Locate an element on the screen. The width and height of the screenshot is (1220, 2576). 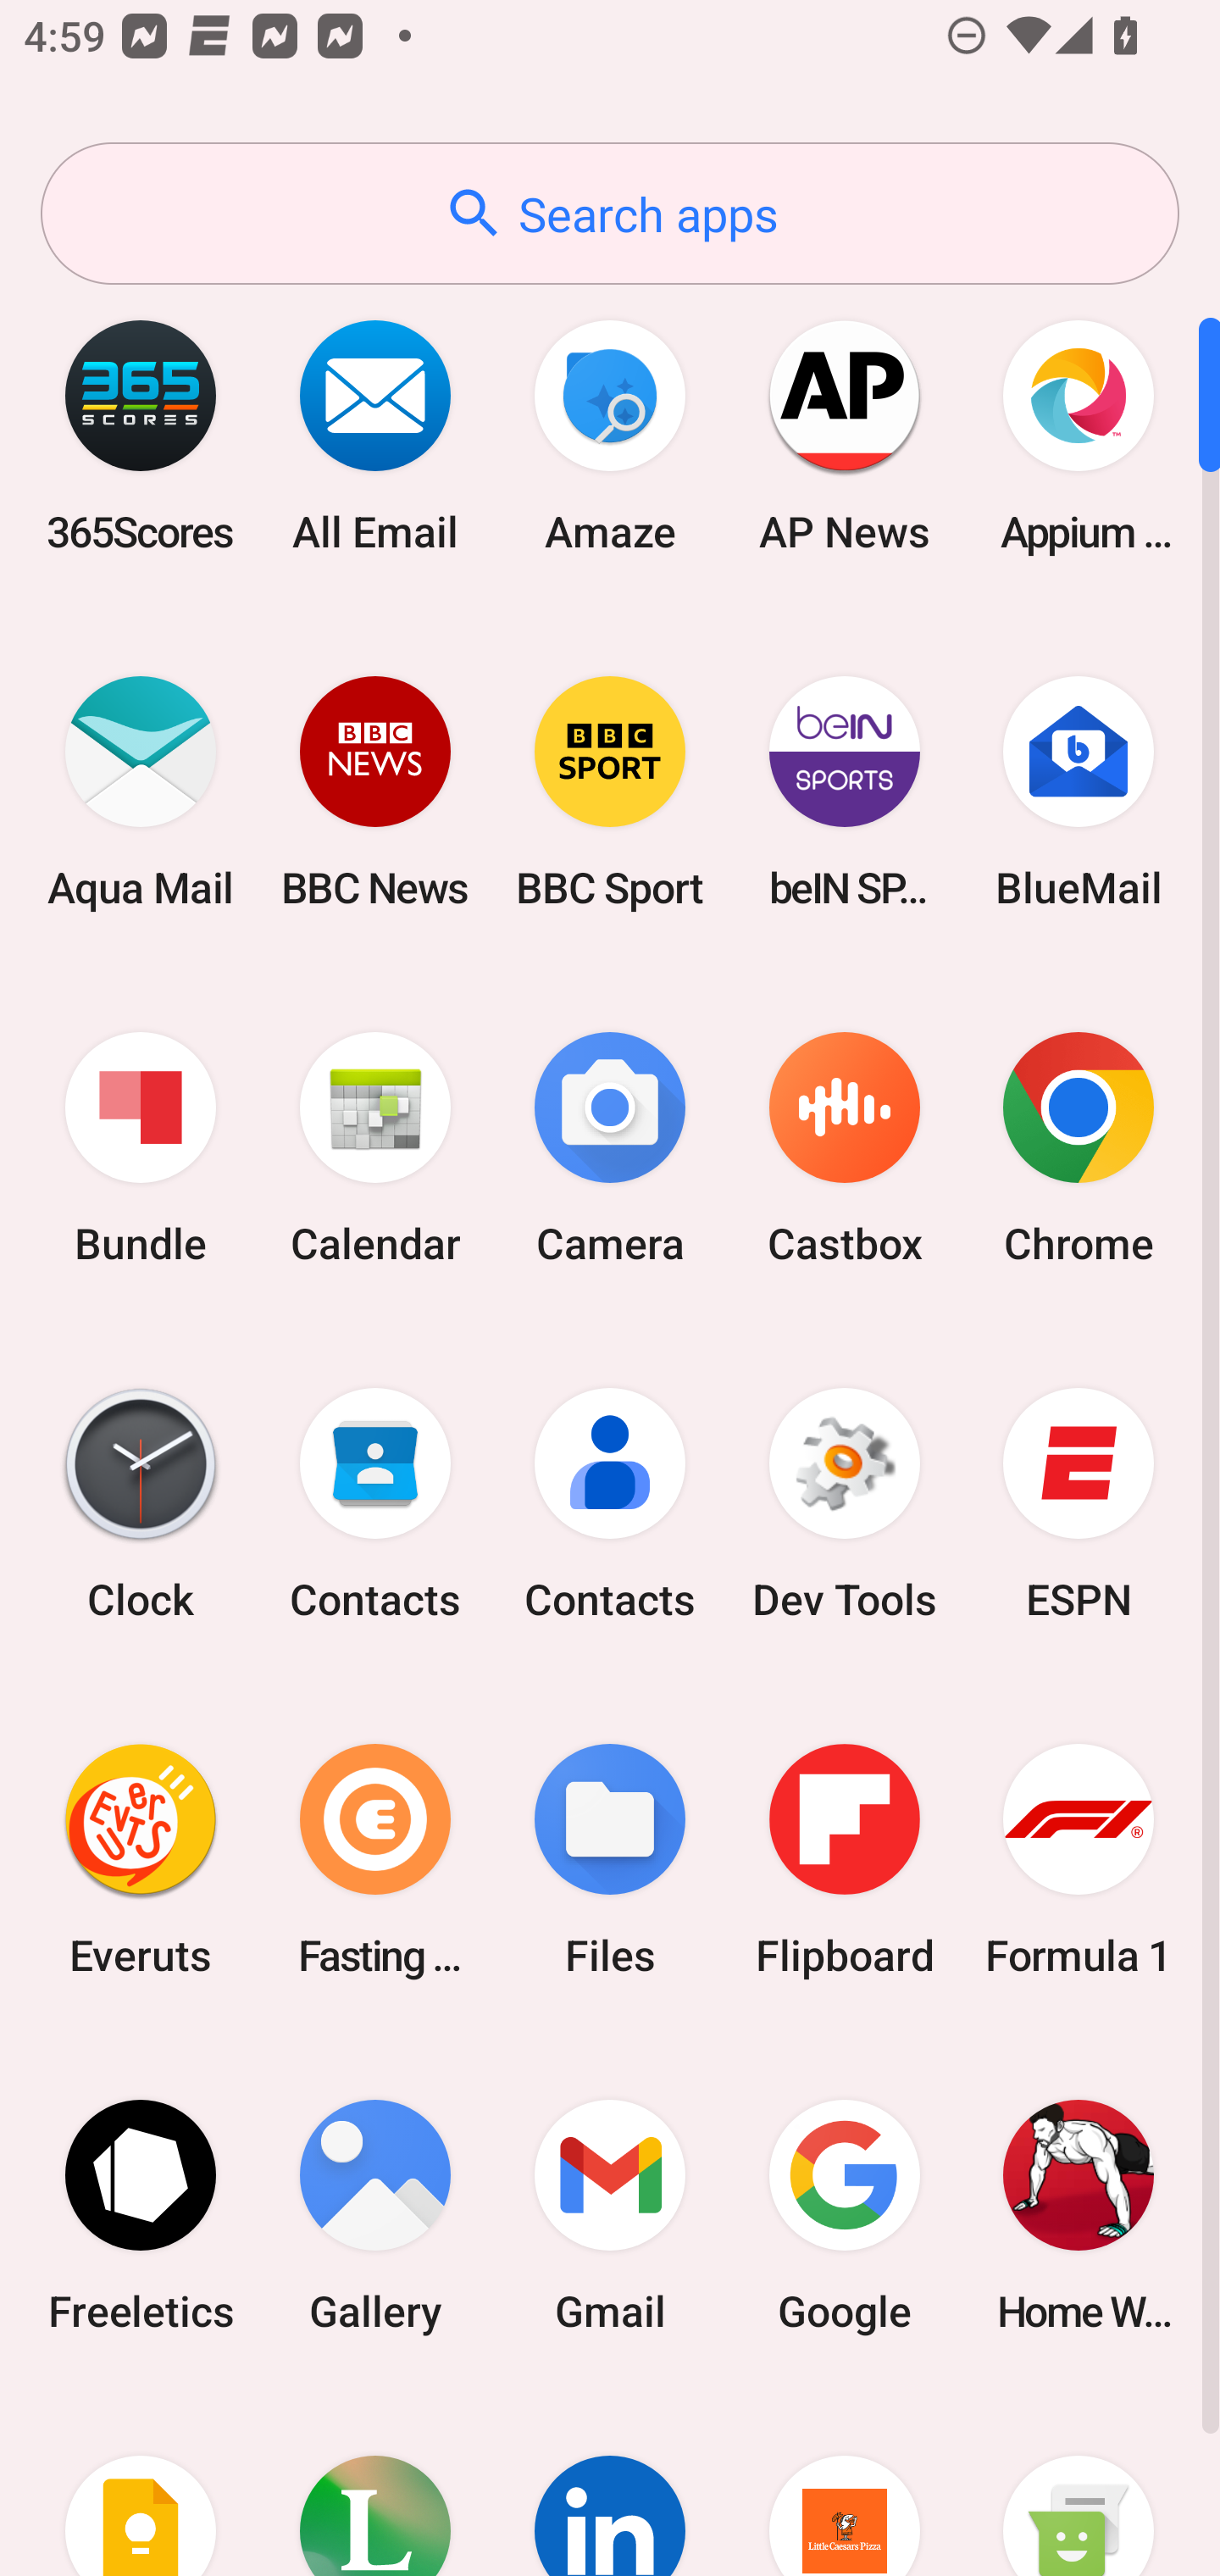
Appium Settings is located at coordinates (1079, 436).